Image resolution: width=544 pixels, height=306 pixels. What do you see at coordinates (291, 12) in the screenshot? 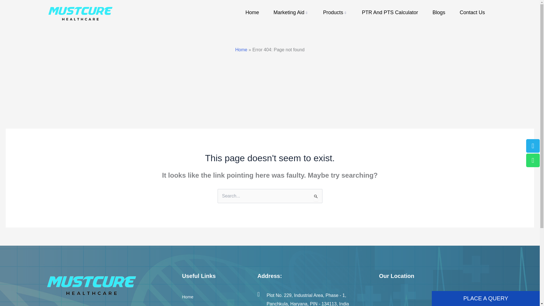
I see `Marketing Aid` at bounding box center [291, 12].